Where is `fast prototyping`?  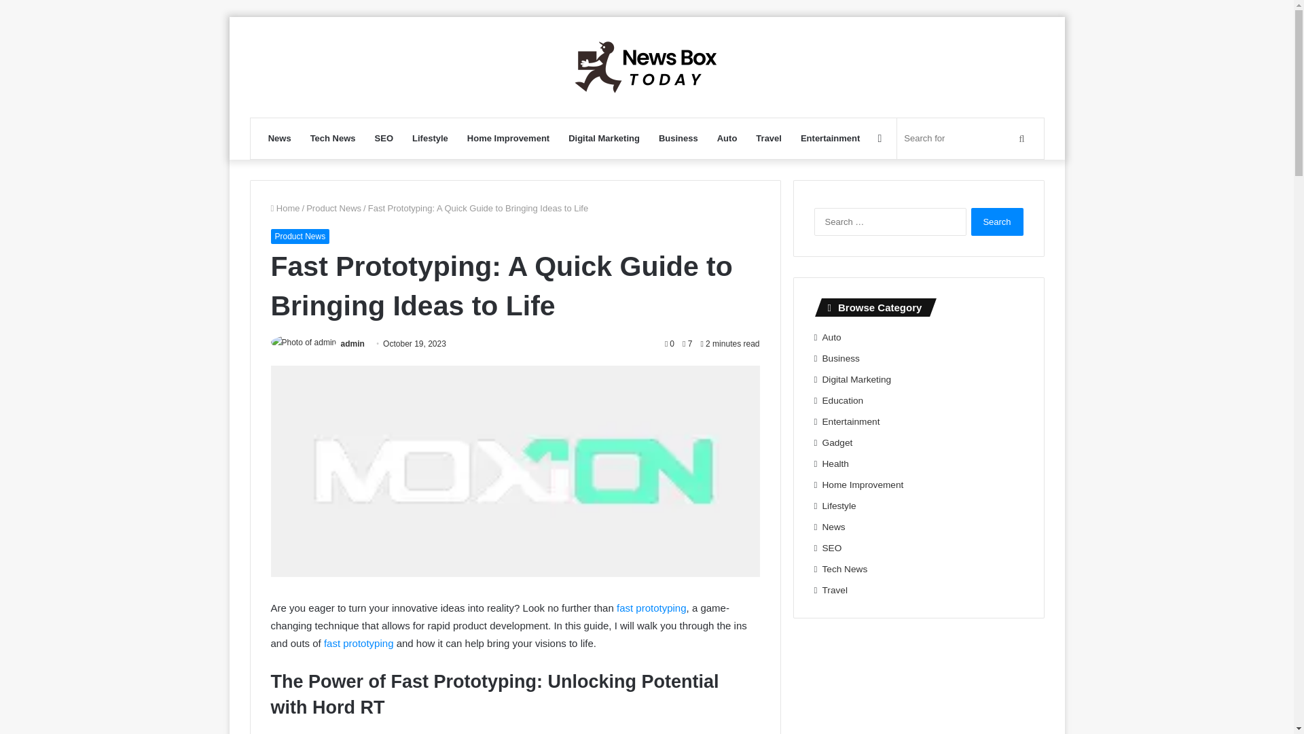
fast prototyping is located at coordinates (652, 608).